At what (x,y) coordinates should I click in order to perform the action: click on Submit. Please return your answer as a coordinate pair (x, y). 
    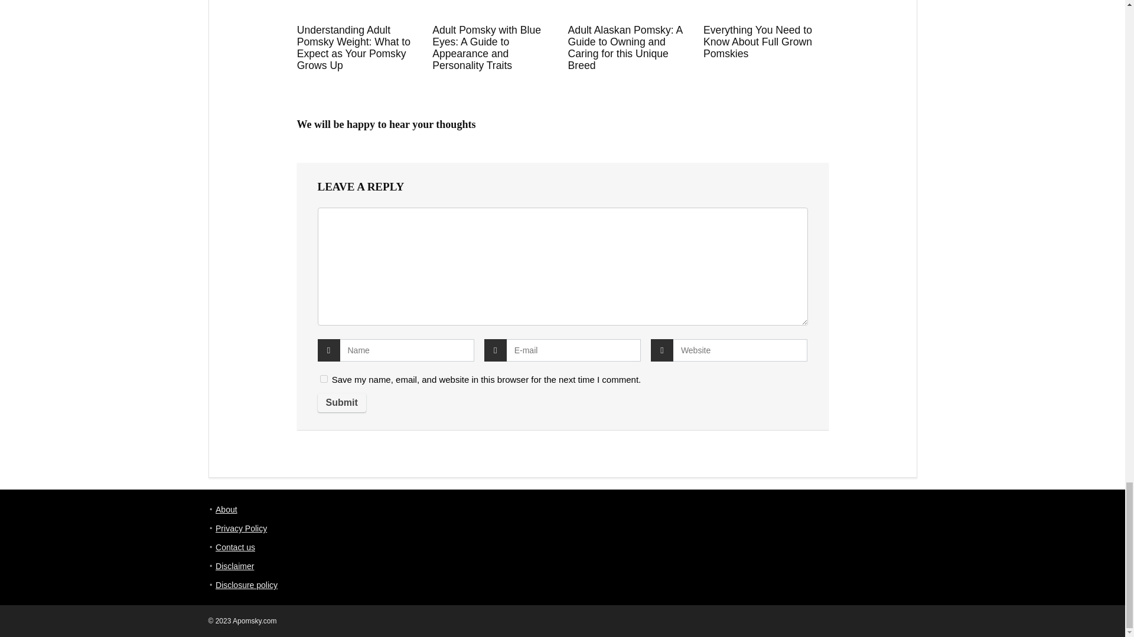
    Looking at the image, I should click on (341, 402).